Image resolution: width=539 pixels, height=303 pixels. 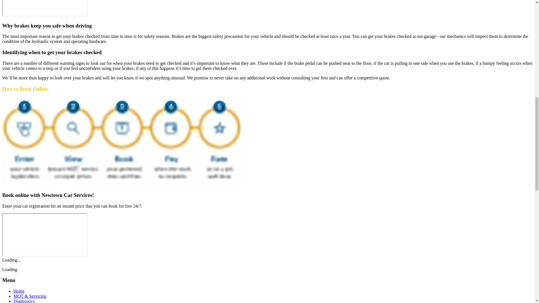 What do you see at coordinates (19, 291) in the screenshot?
I see `Home` at bounding box center [19, 291].